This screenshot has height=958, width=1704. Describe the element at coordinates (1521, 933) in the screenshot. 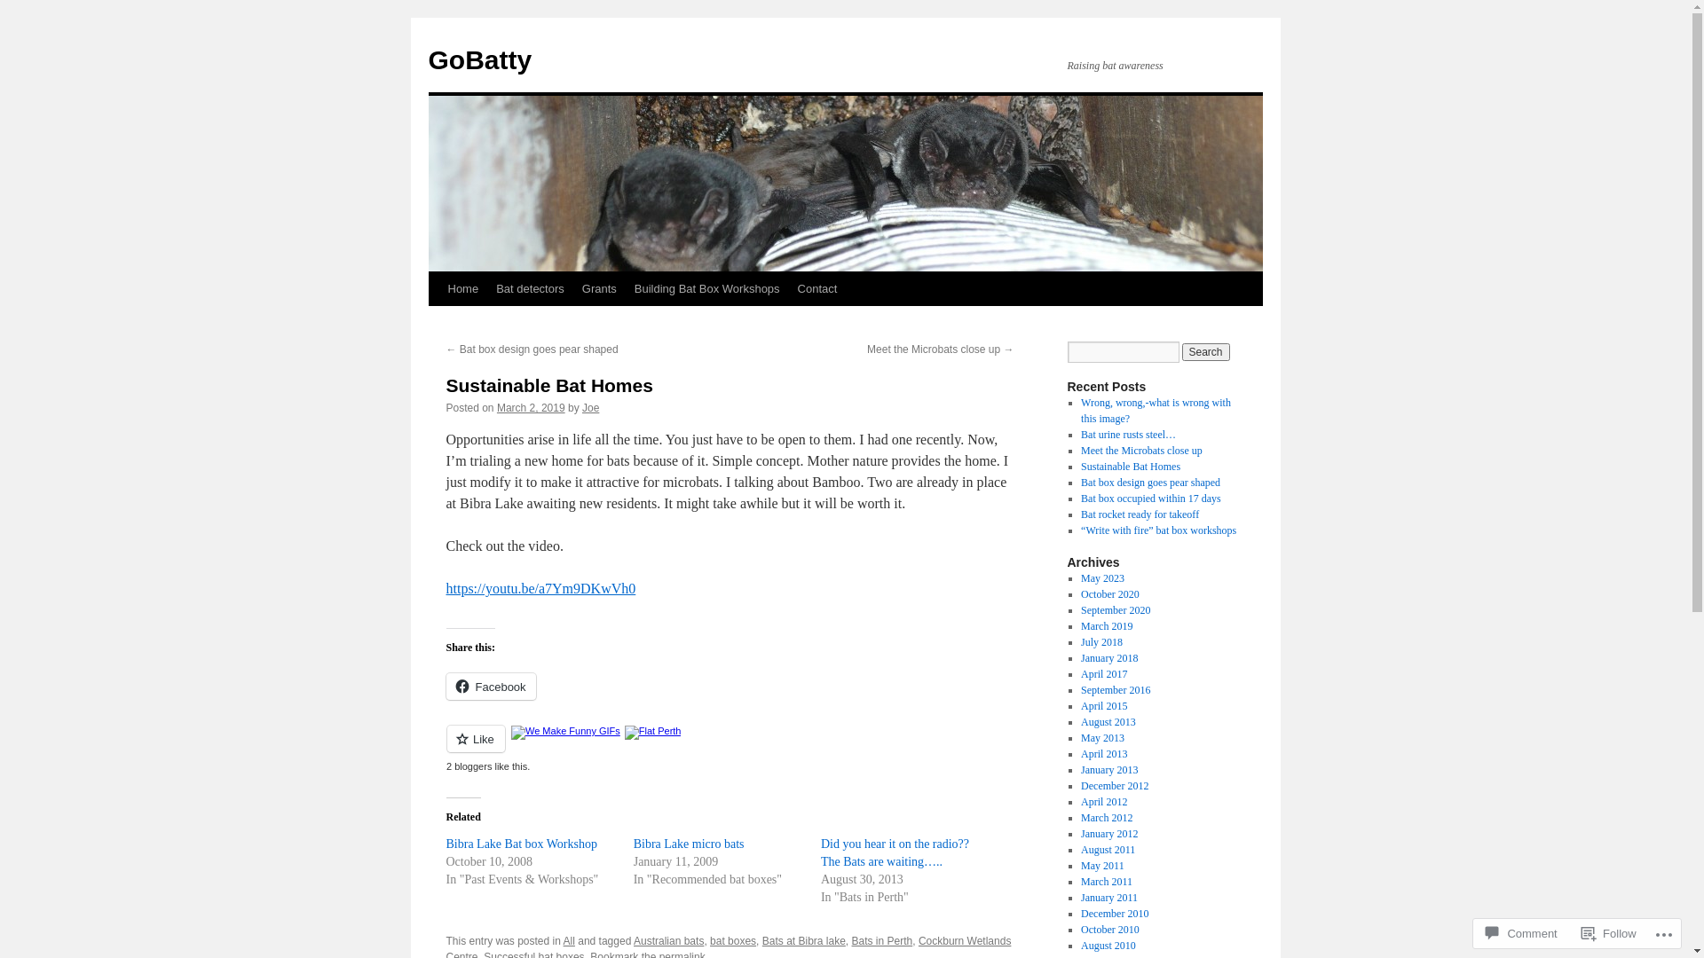

I see `Comment` at that location.